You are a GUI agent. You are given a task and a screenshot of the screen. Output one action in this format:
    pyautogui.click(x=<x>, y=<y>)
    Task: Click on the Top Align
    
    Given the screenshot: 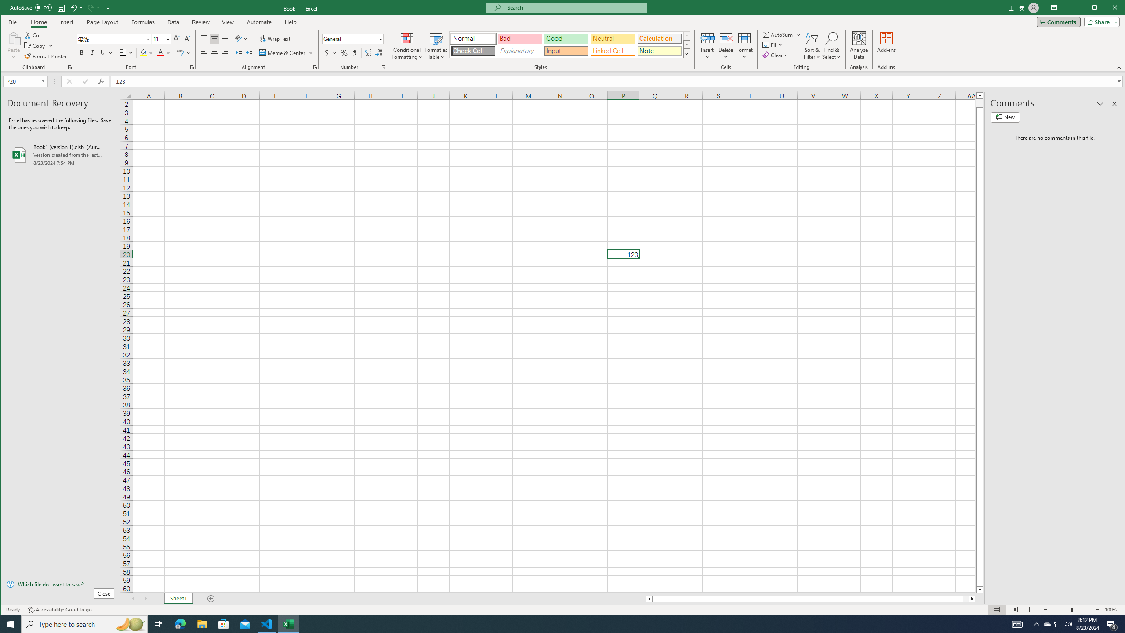 What is the action you would take?
    pyautogui.click(x=204, y=39)
    